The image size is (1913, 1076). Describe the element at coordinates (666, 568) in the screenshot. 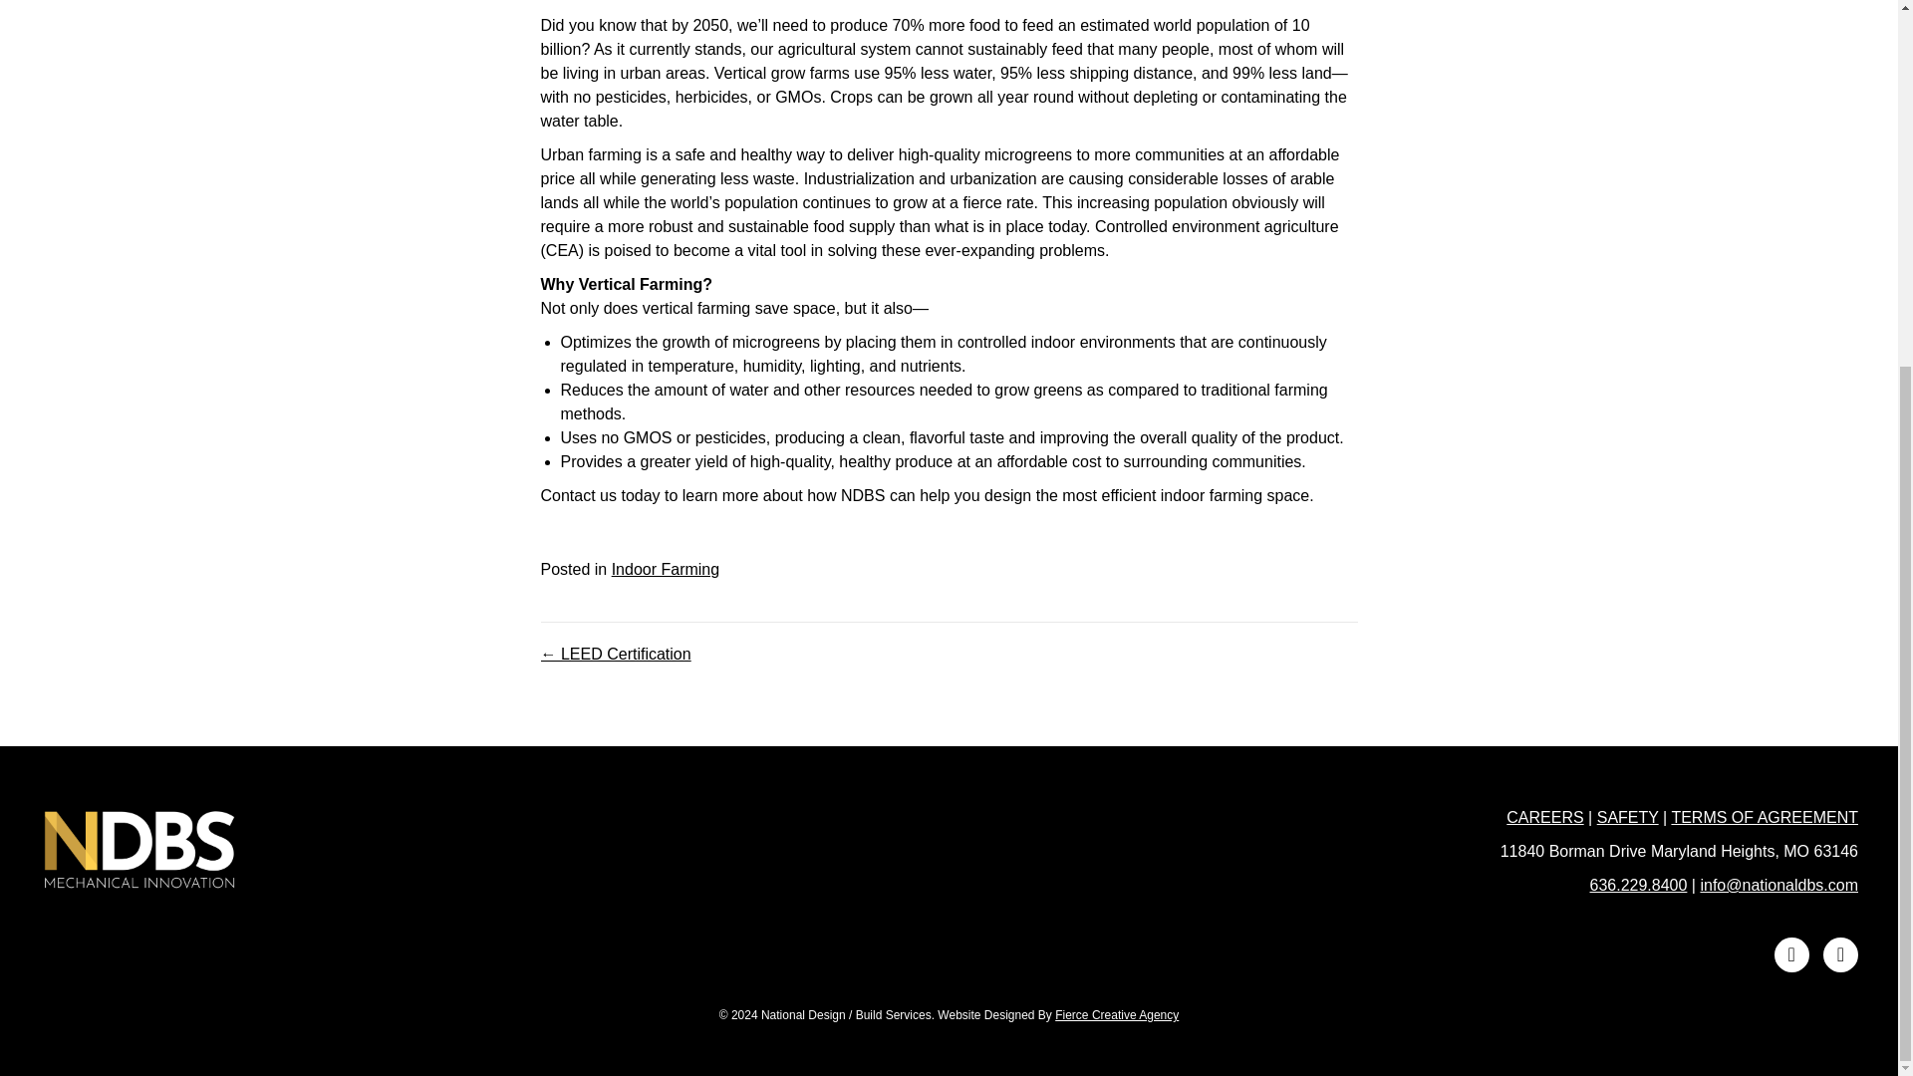

I see `Indoor Farming` at that location.